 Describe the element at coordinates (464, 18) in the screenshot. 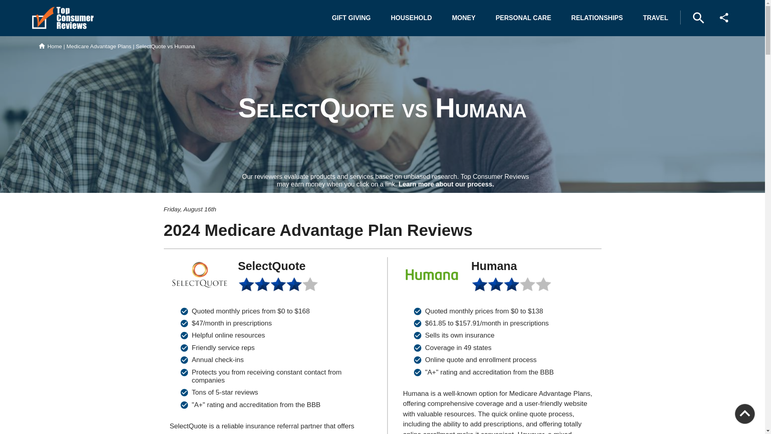

I see `MONEY` at that location.